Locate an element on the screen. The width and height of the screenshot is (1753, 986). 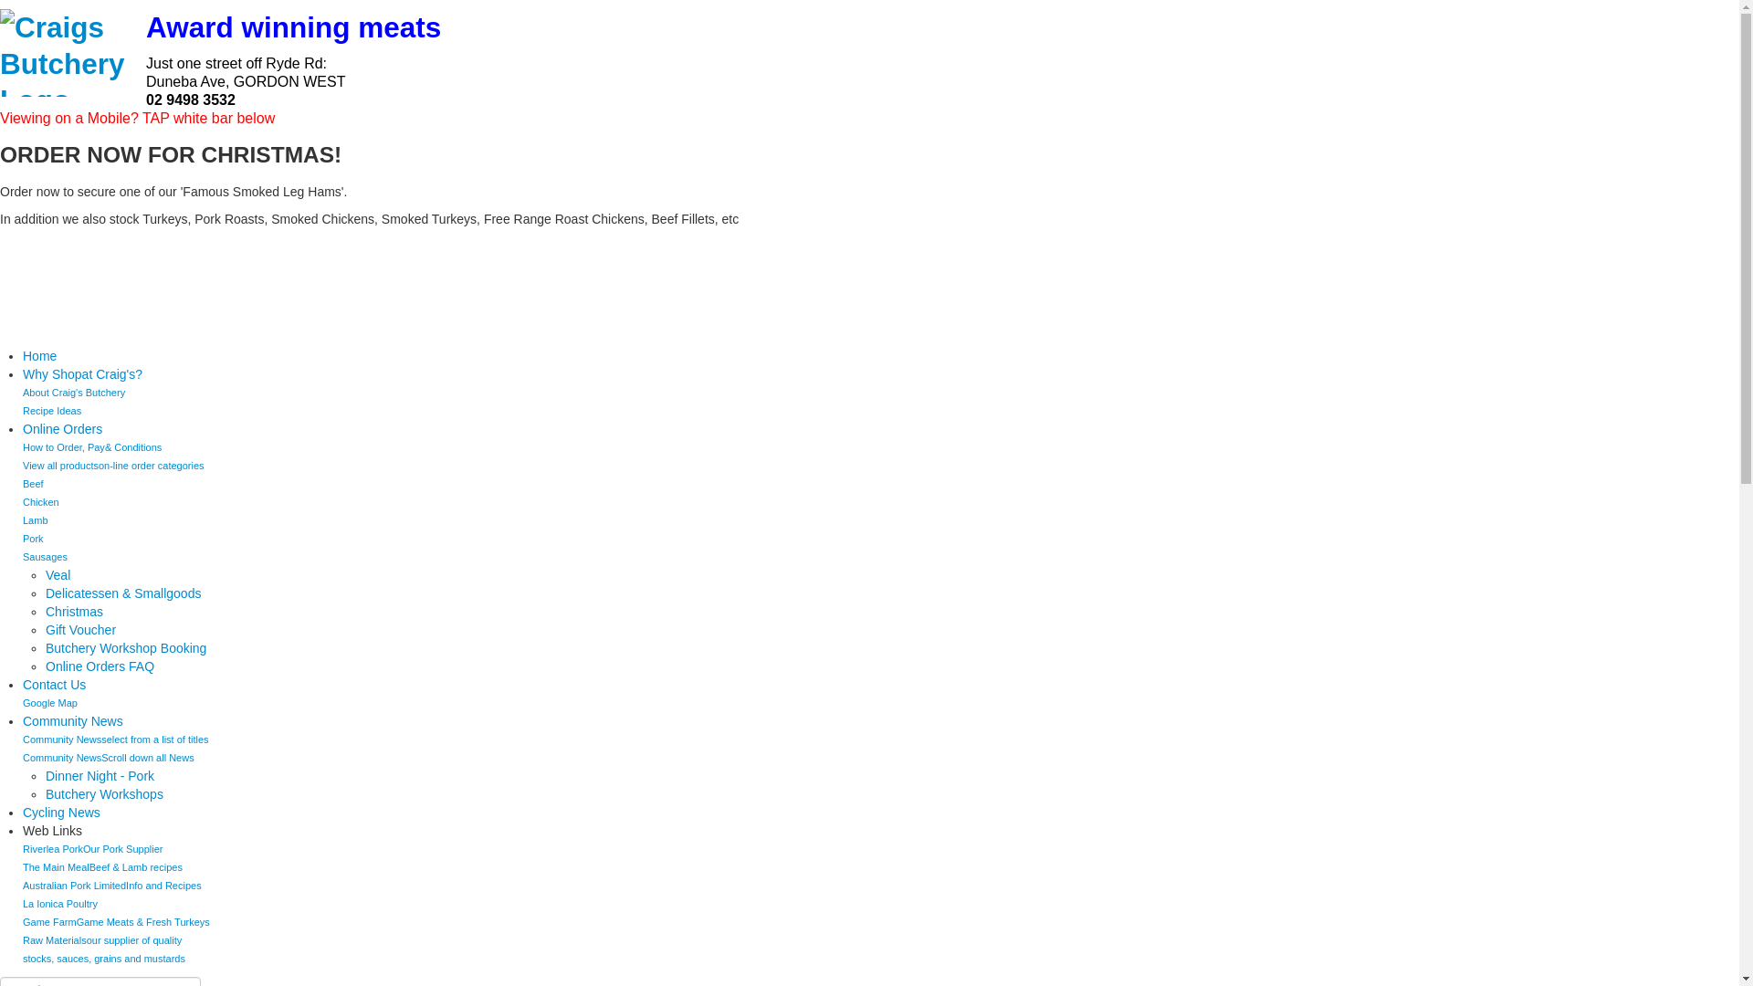
Lamb is located at coordinates (36, 520).